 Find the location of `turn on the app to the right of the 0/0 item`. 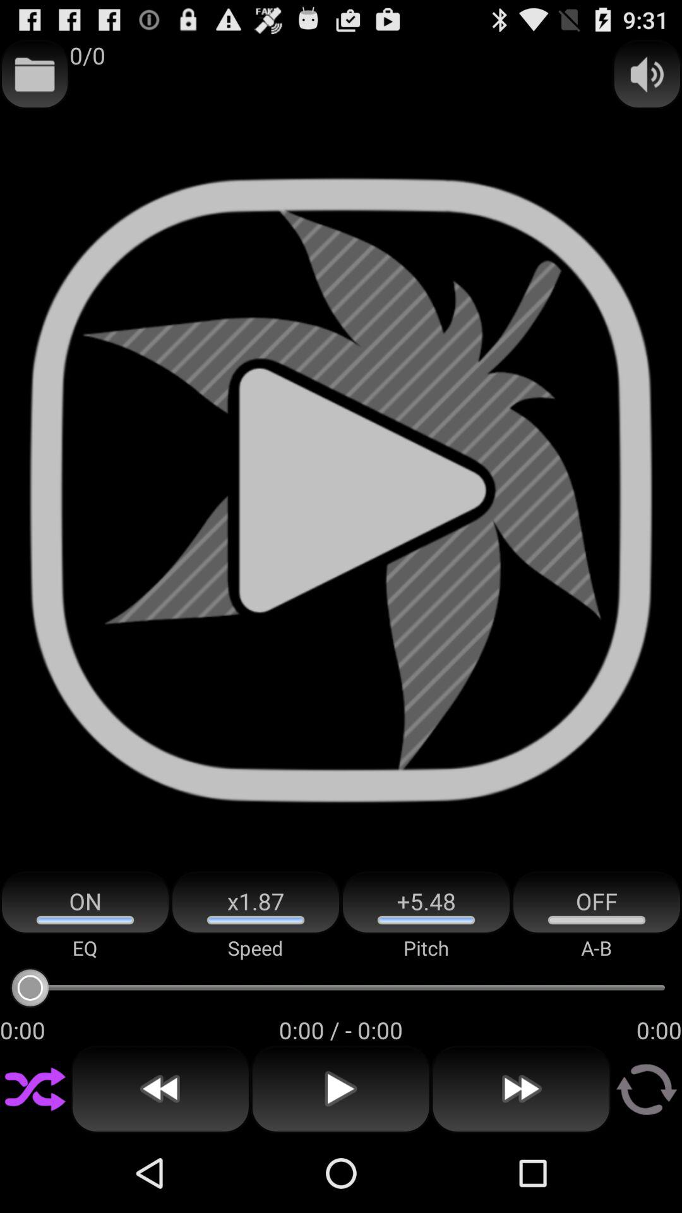

turn on the app to the right of the 0/0 item is located at coordinates (647, 75).